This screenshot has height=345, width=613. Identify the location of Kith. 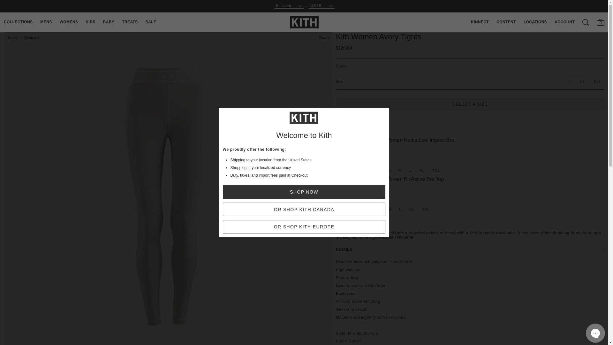
(304, 22).